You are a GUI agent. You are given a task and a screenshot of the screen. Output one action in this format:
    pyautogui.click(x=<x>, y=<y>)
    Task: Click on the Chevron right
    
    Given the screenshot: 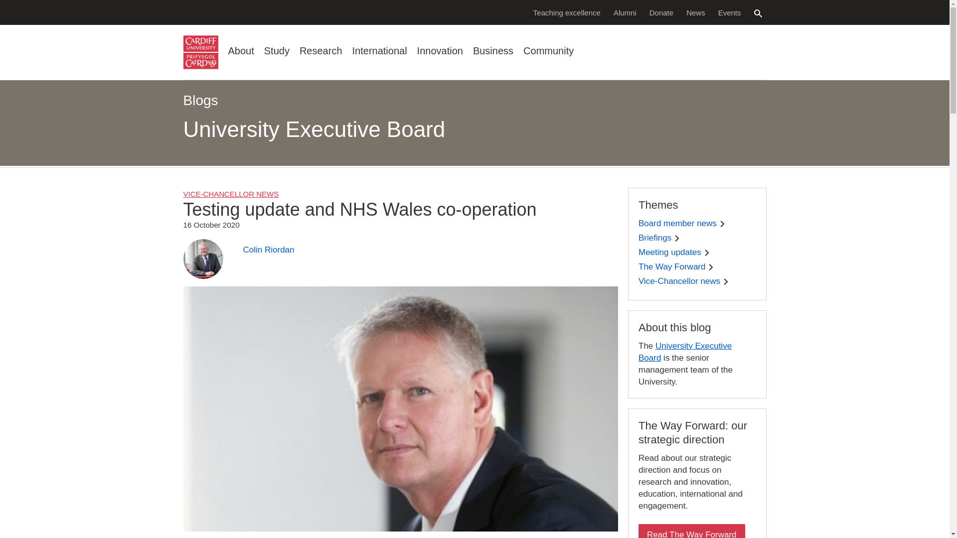 What is the action you would take?
    pyautogui.click(x=707, y=253)
    